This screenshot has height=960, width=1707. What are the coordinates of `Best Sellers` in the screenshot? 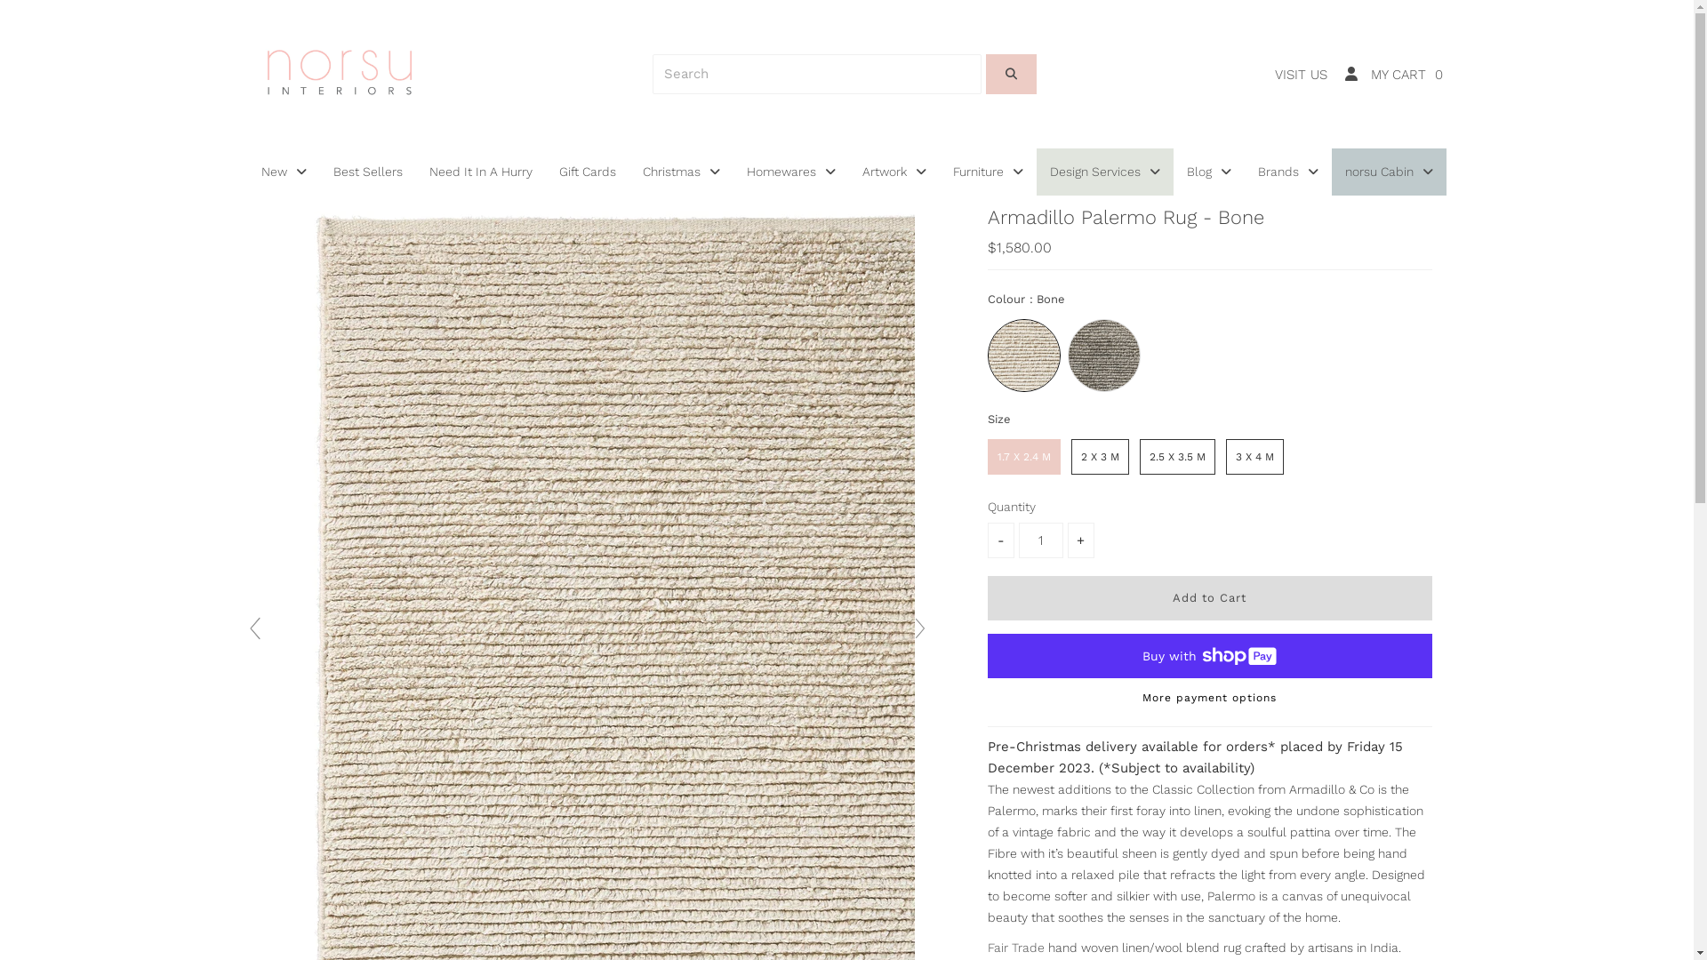 It's located at (368, 172).